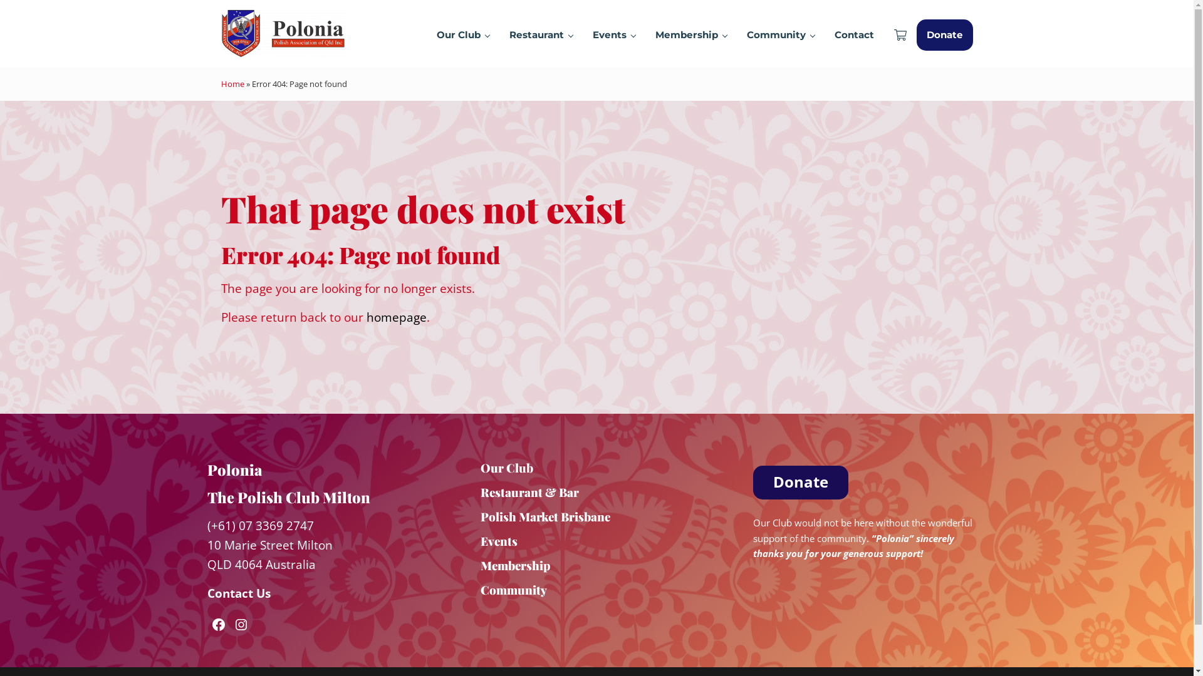  I want to click on Donate, so click(944, 35).